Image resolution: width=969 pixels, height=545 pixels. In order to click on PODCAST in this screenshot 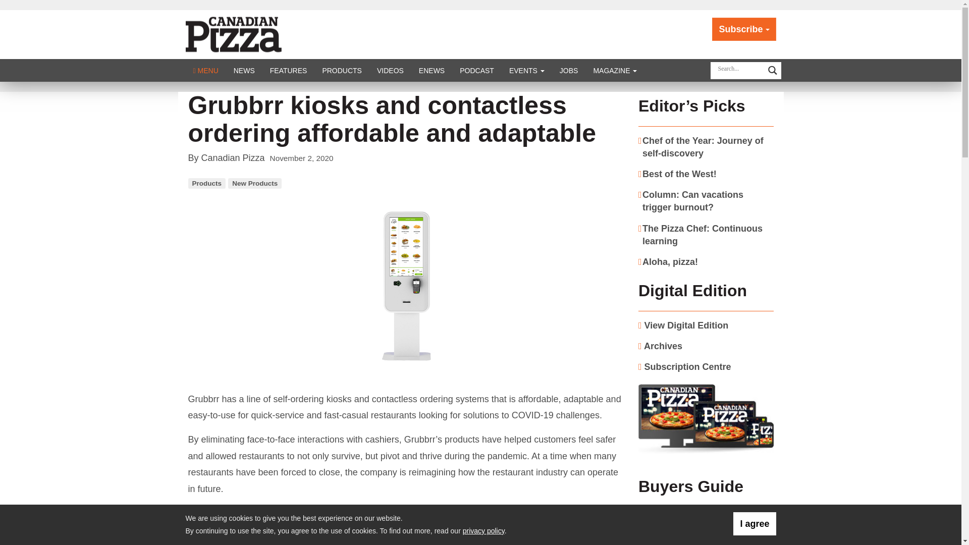, I will do `click(477, 70)`.